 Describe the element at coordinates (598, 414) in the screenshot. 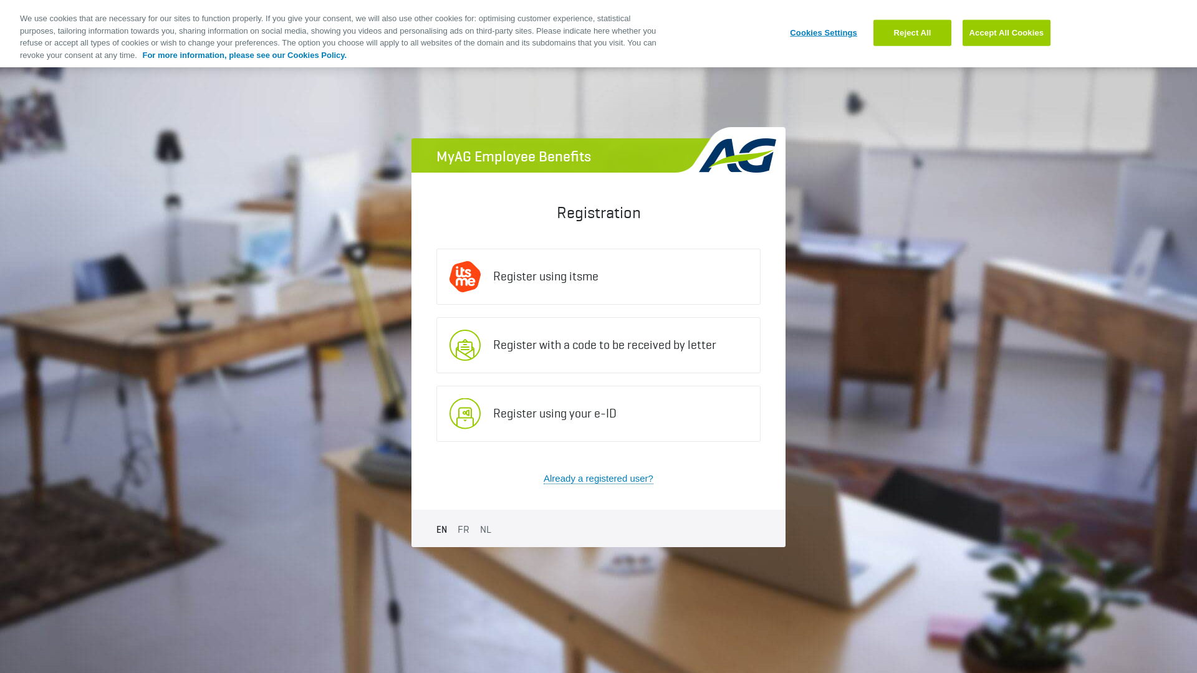

I see `Register using your e-ID` at that location.